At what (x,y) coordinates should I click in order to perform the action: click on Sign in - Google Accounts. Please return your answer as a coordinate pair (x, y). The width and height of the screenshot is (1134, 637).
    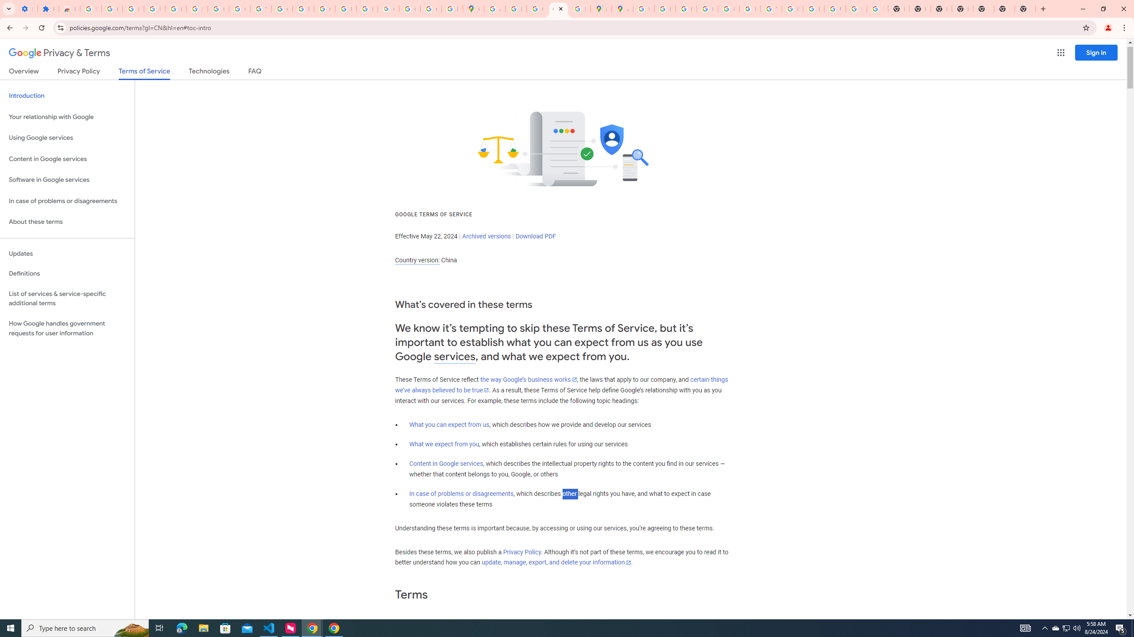
    Looking at the image, I should click on (197, 9).